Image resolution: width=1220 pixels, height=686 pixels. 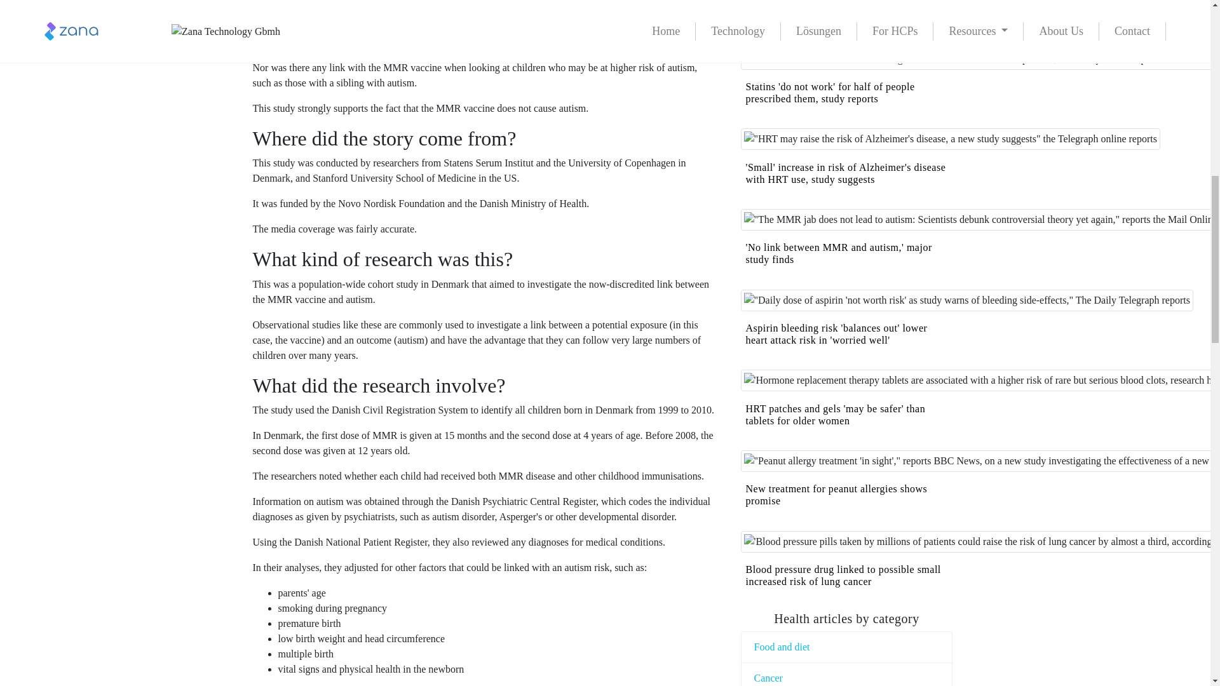 What do you see at coordinates (841, 11) in the screenshot?
I see `Honey 'as good as antiviral creams' for cold sores` at bounding box center [841, 11].